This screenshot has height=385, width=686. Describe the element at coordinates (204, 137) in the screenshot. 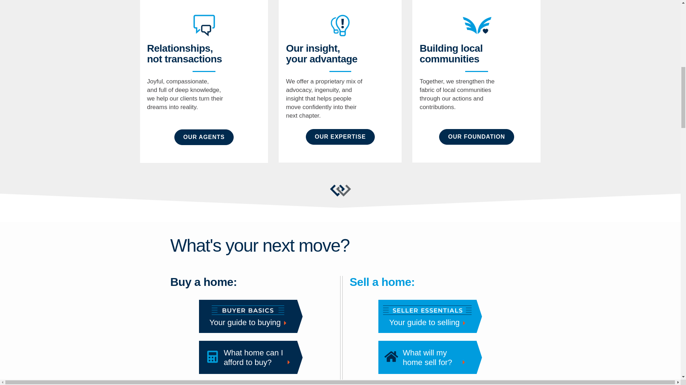

I see `w-home-icon-relationships` at that location.